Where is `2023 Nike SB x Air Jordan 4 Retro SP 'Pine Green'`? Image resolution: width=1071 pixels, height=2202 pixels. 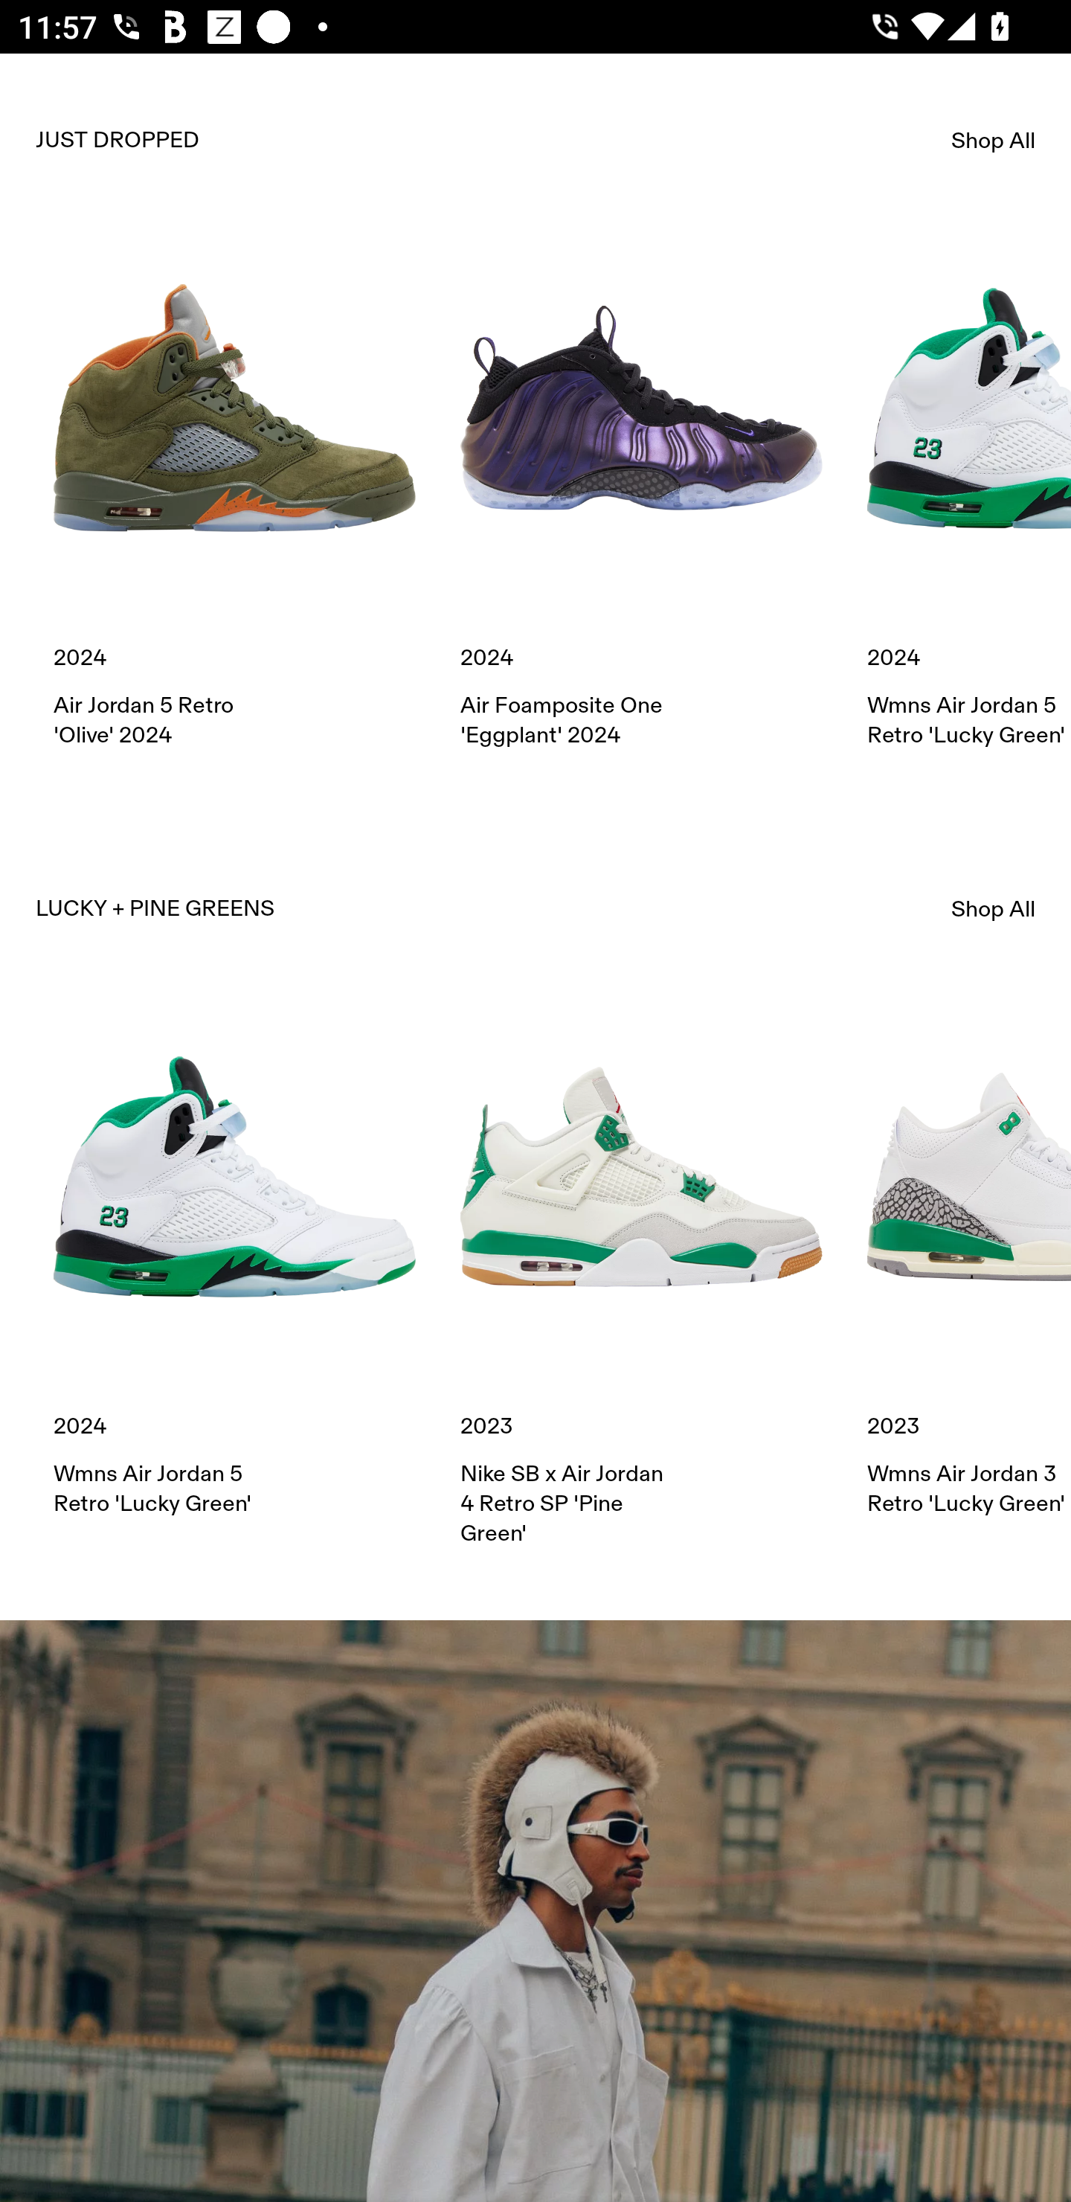
2023 Nike SB x Air Jordan 4 Retro SP 'Pine Green' is located at coordinates (641, 1271).